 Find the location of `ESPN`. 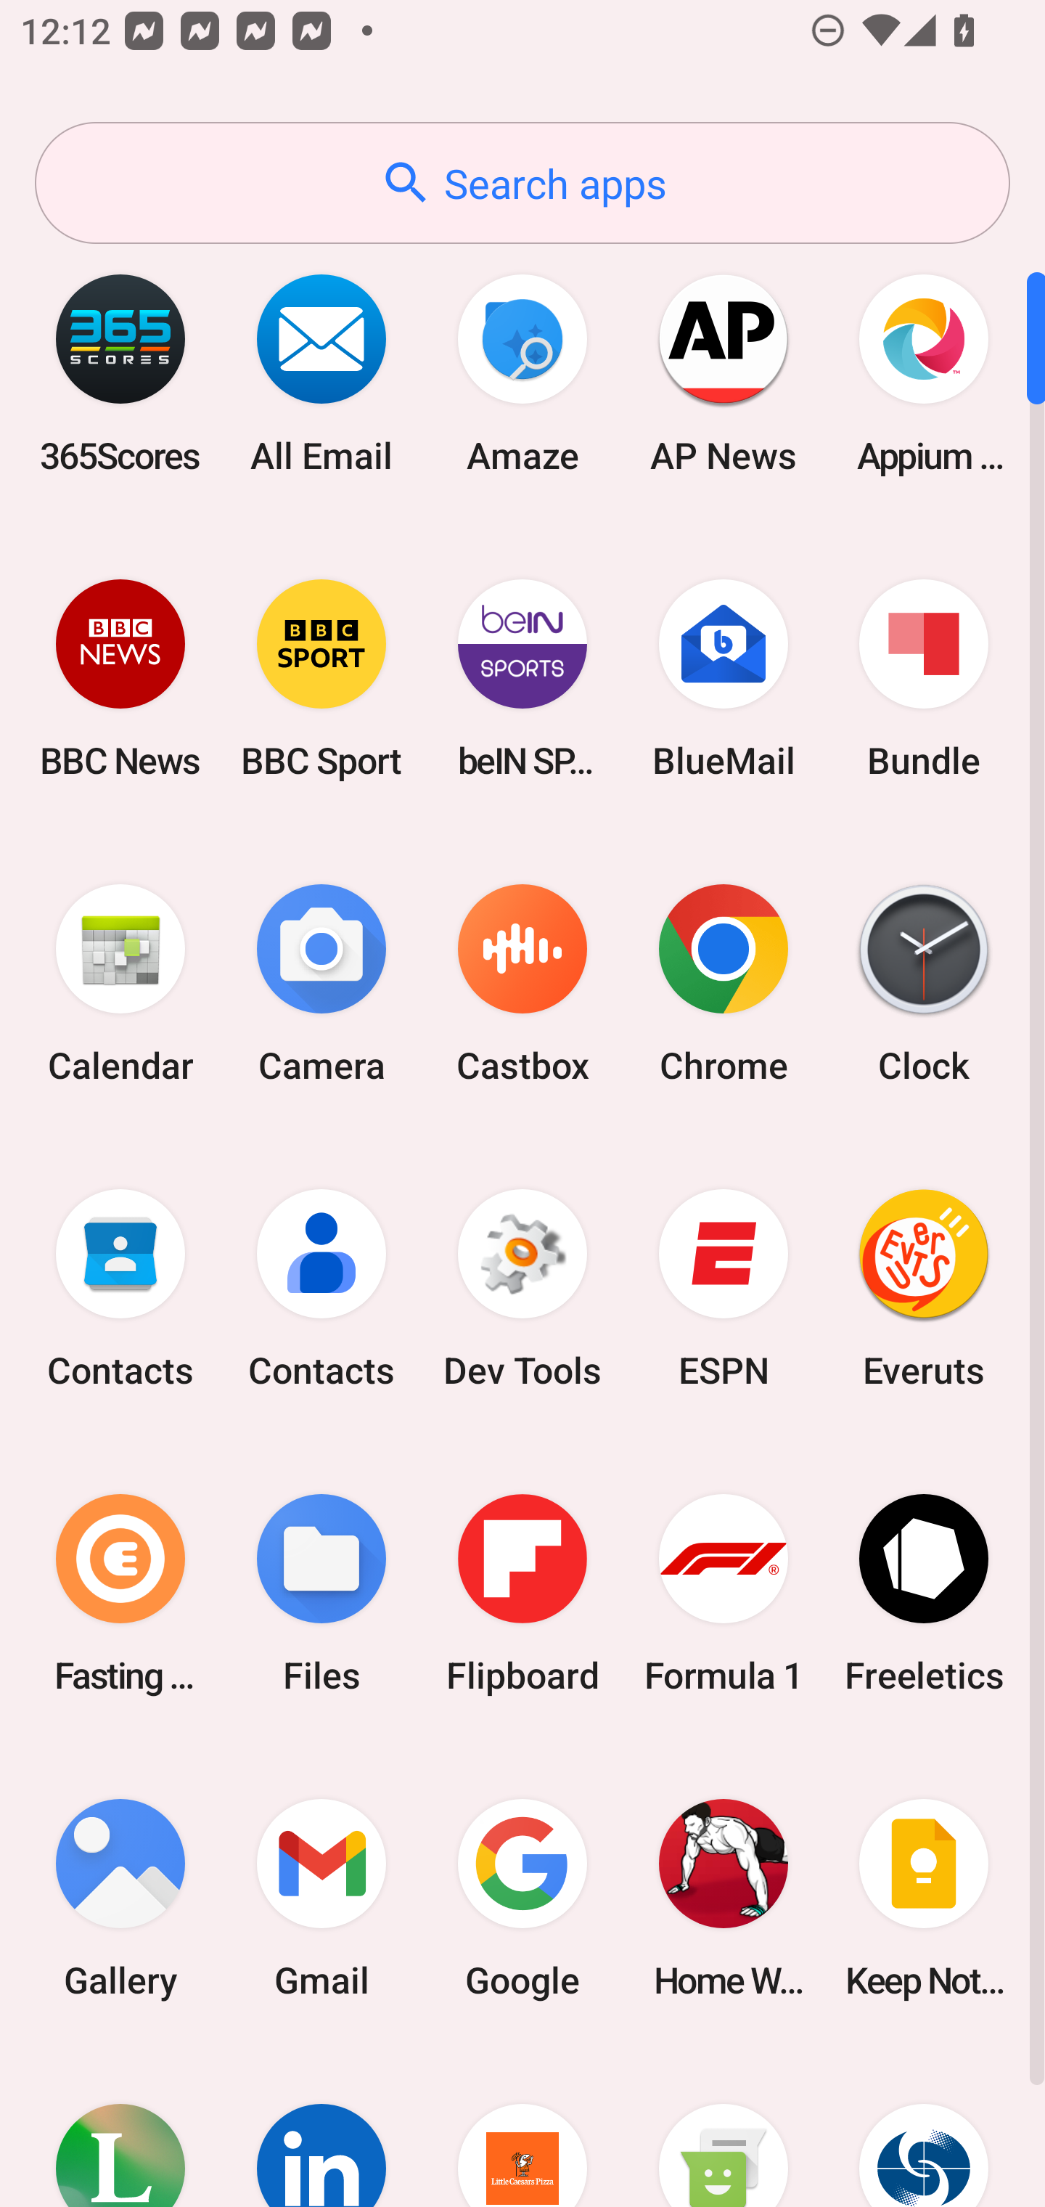

ESPN is located at coordinates (723, 1289).